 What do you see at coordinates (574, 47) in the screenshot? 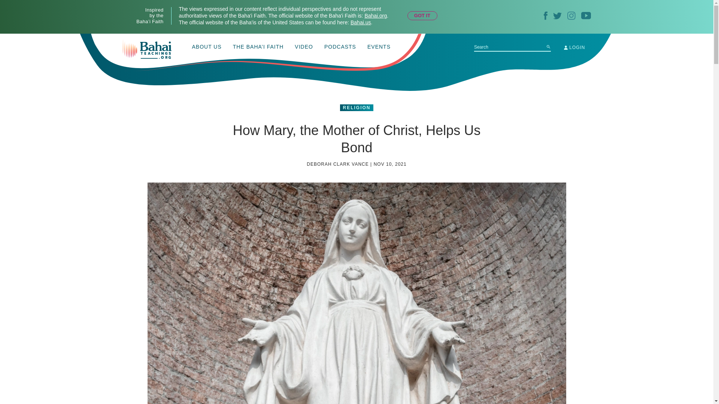
I see `LOGIN` at bounding box center [574, 47].